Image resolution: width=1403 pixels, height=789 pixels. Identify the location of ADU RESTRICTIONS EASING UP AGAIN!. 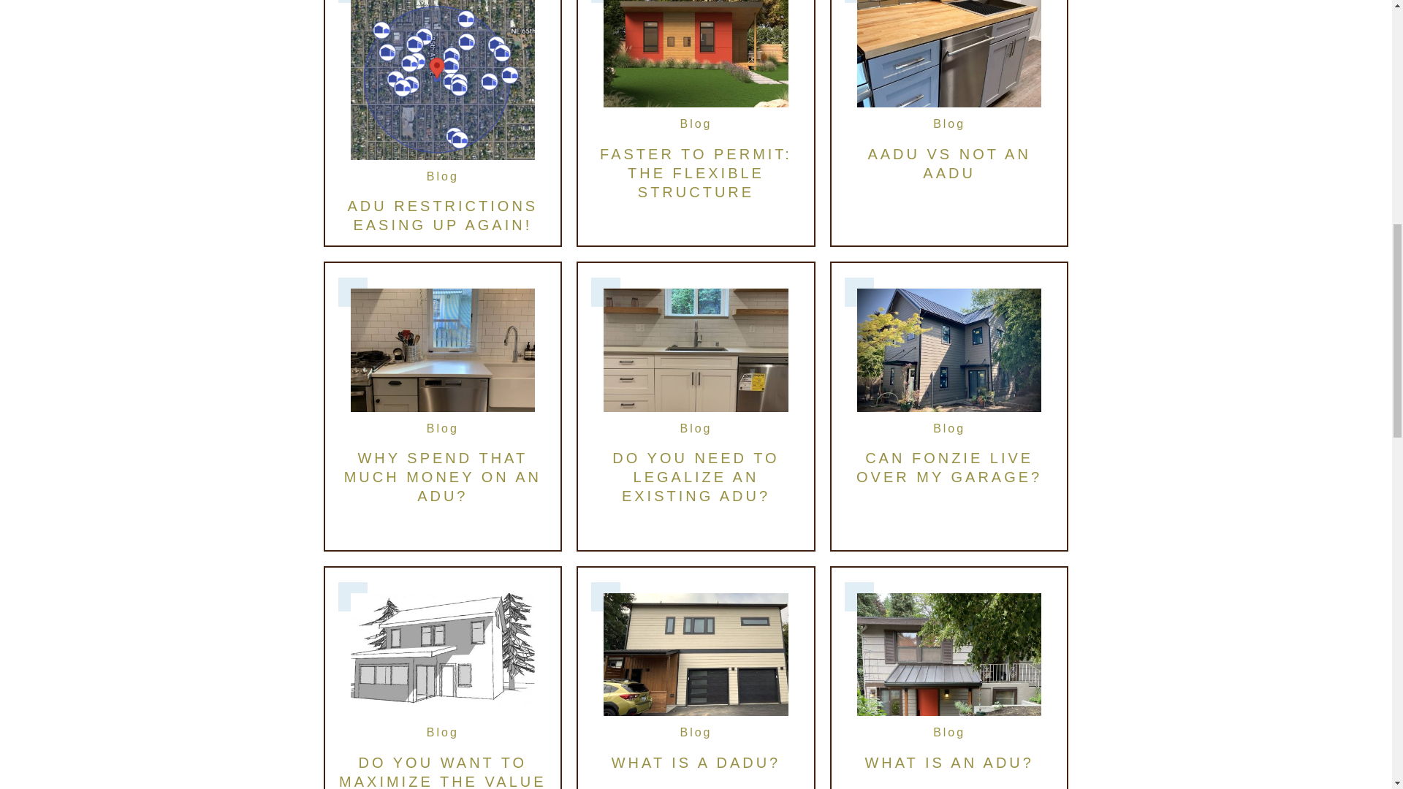
(441, 215).